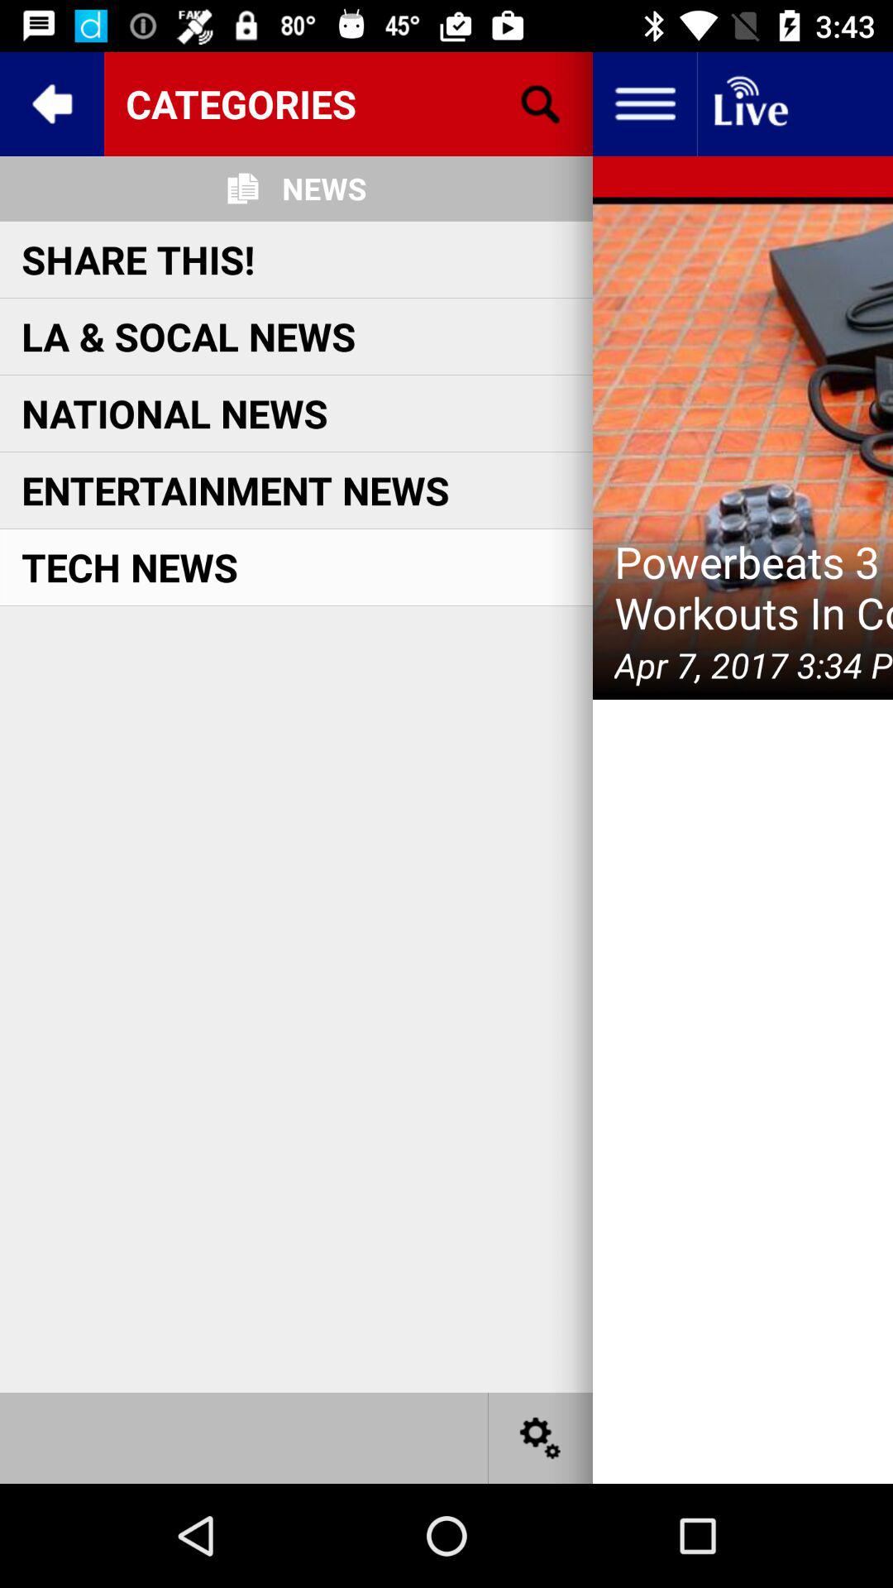  I want to click on turn on item above news, so click(348, 103).